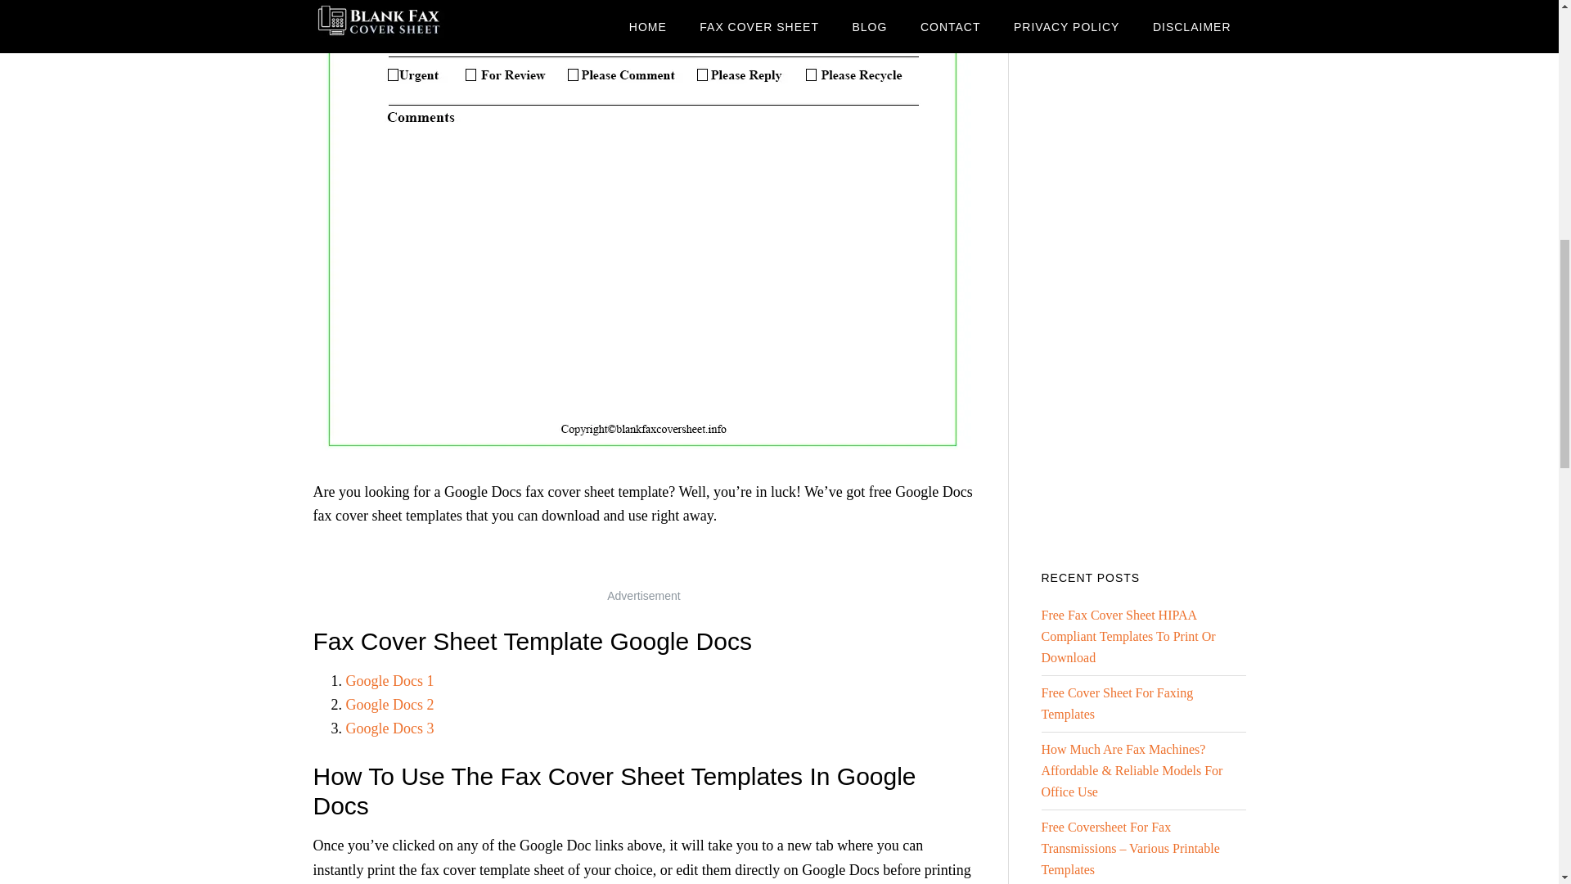 Image resolution: width=1571 pixels, height=884 pixels. Describe the element at coordinates (1116, 704) in the screenshot. I see `Free Cover Sheet For Faxing Templates` at that location.